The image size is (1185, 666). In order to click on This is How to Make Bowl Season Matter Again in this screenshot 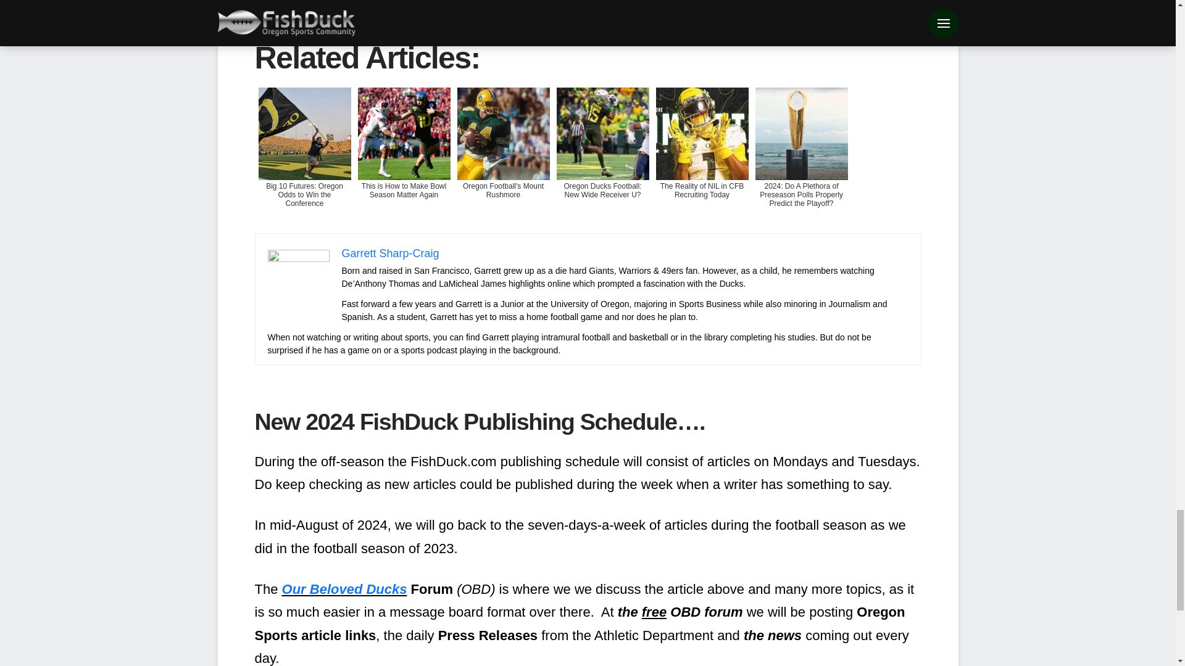, I will do `click(404, 157)`.